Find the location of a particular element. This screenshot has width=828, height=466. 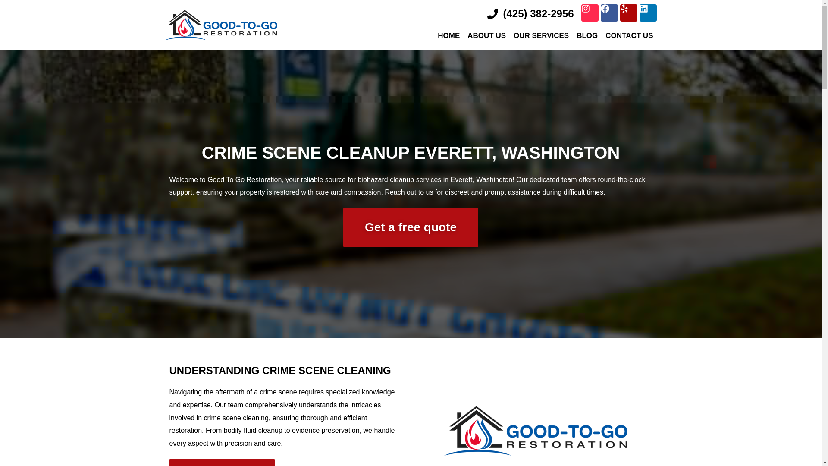

logo - Good To Go Restoration - Good To Go Restoration is located at coordinates (536, 431).